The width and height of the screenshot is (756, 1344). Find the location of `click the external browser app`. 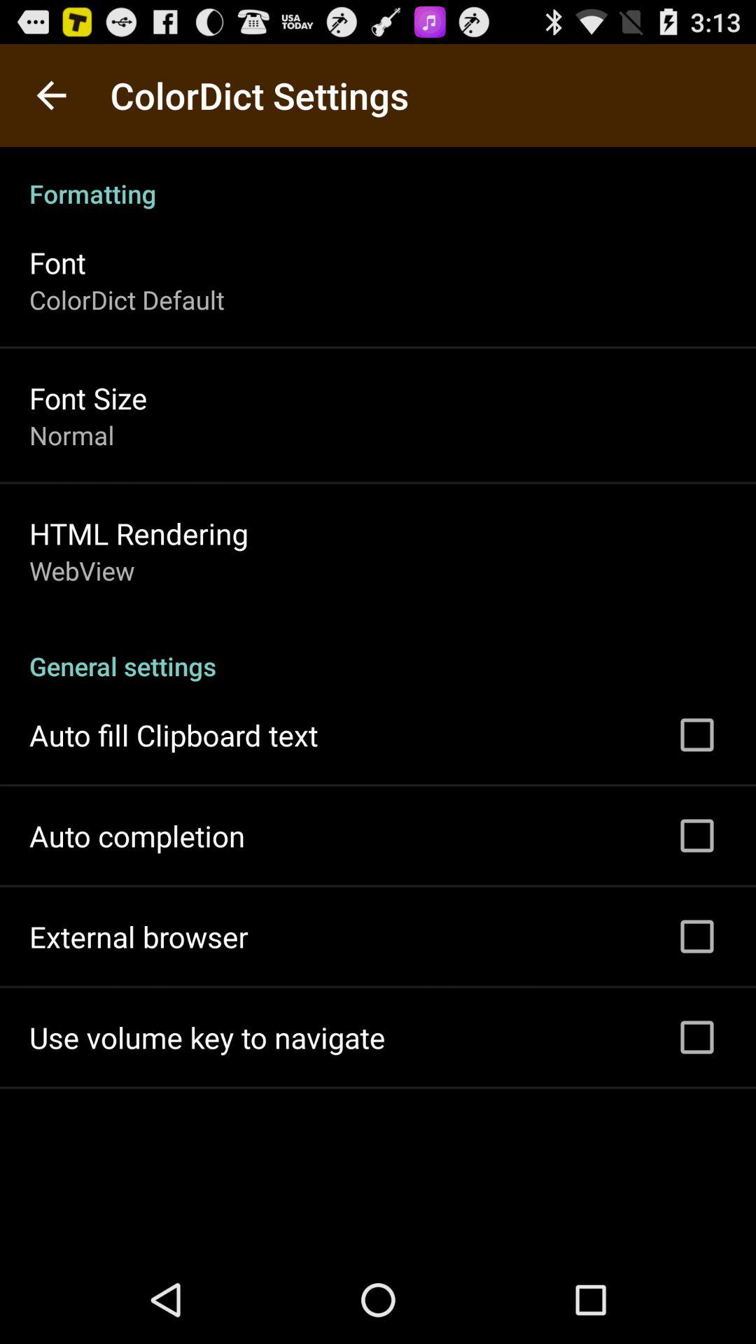

click the external browser app is located at coordinates (139, 937).